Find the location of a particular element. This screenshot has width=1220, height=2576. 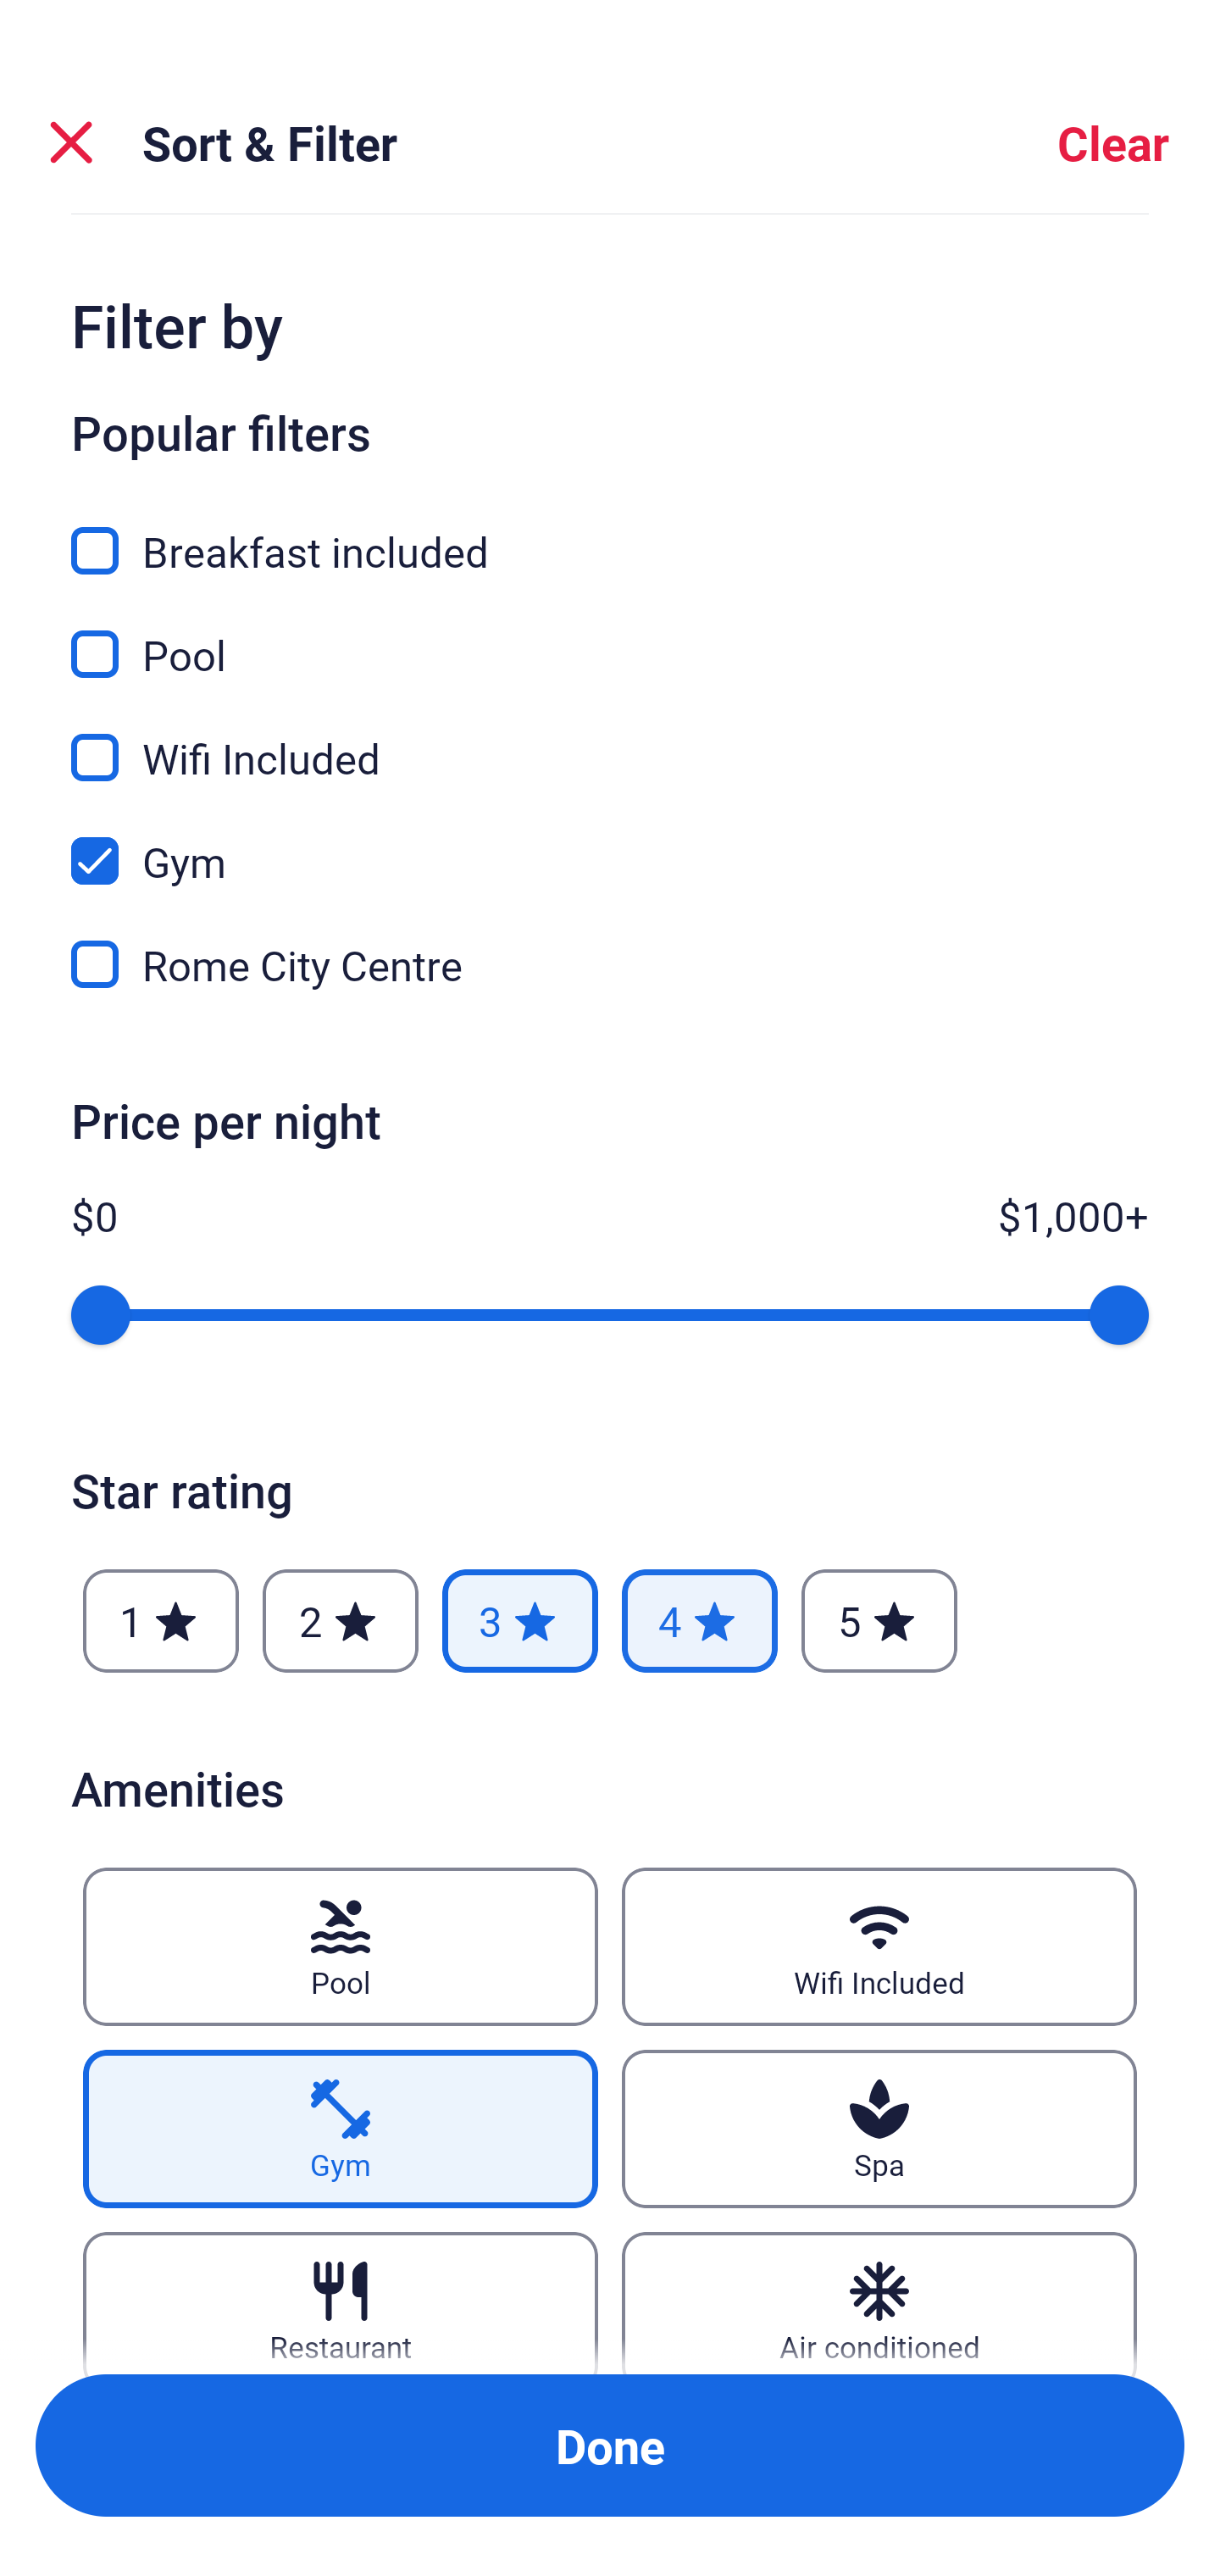

Wifi Included is located at coordinates (879, 1947).